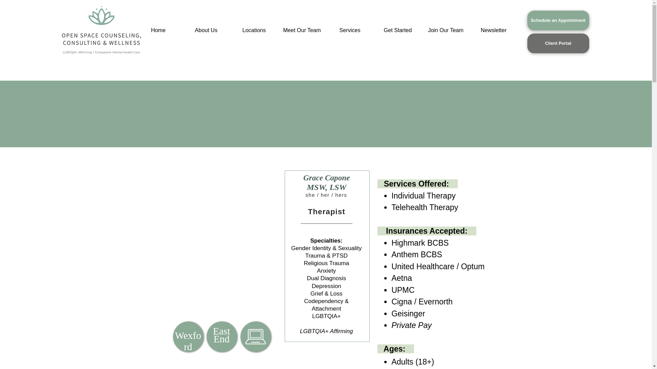 This screenshot has width=657, height=369. I want to click on Meet Our Team, so click(302, 30).